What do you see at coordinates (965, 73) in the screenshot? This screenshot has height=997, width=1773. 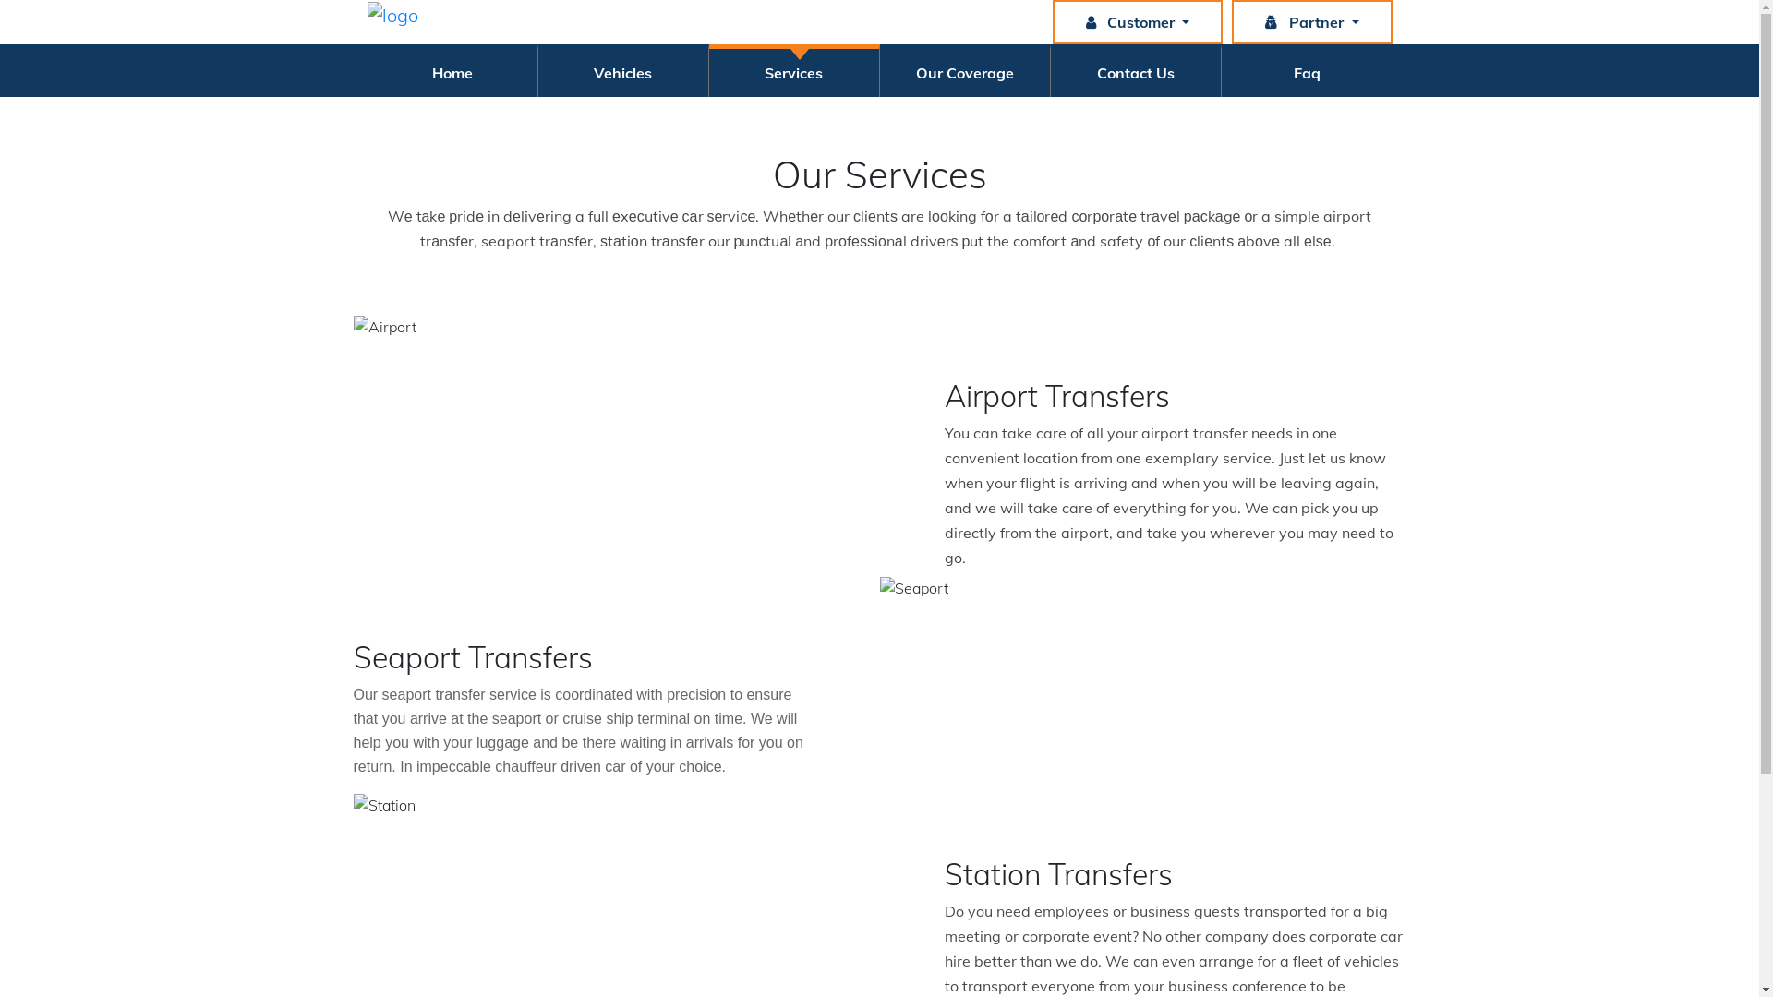 I see `Our Coverage` at bounding box center [965, 73].